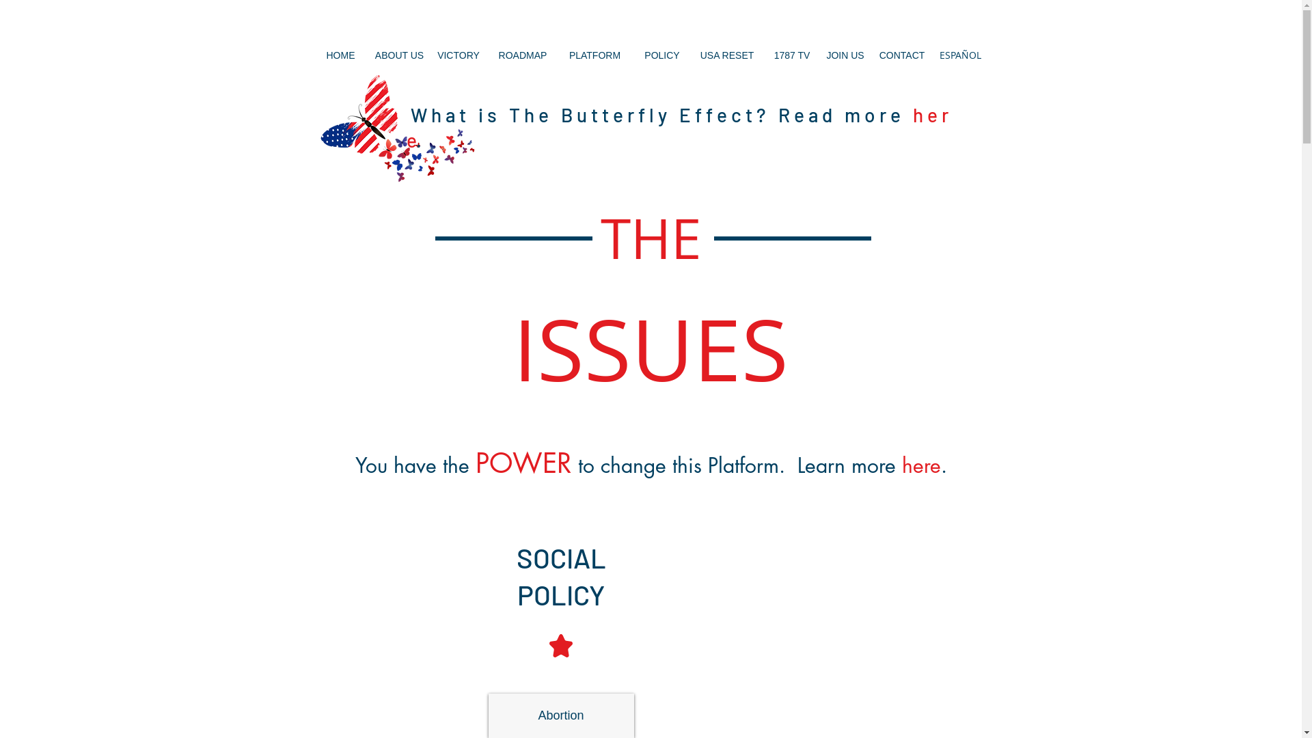 This screenshot has height=738, width=1312. I want to click on HOME, so click(341, 55).